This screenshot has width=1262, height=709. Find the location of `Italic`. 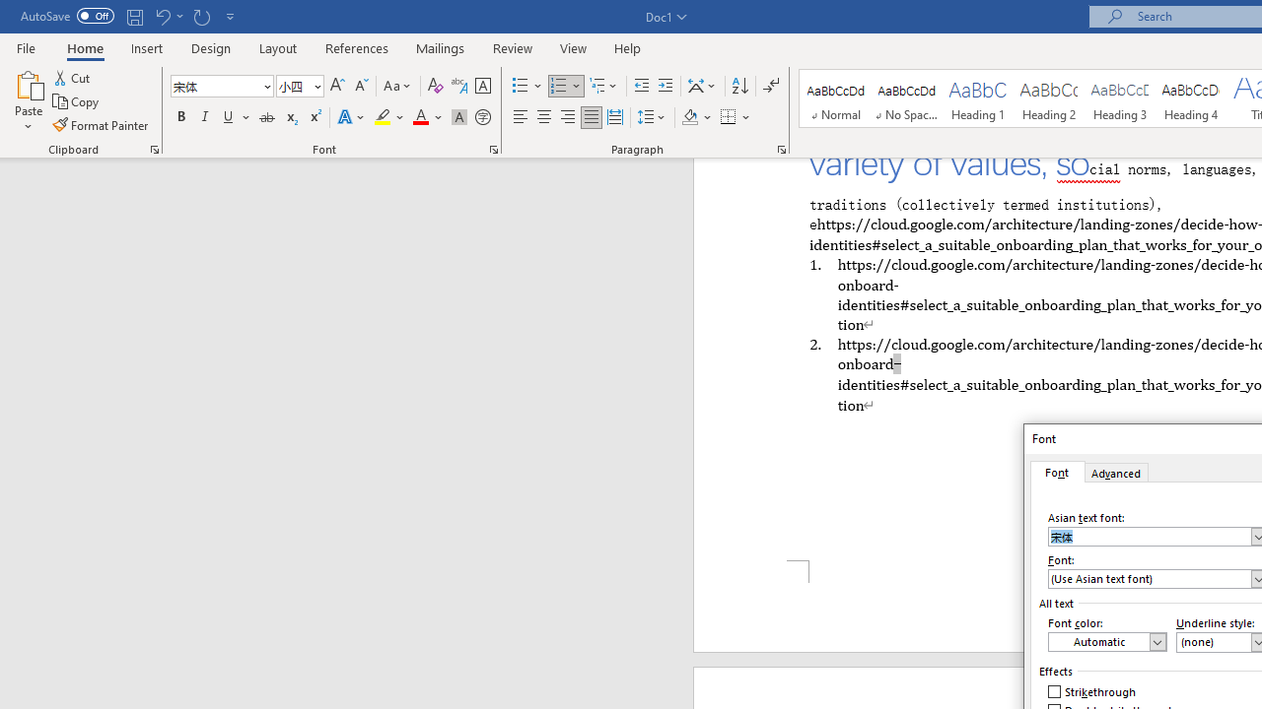

Italic is located at coordinates (205, 118).